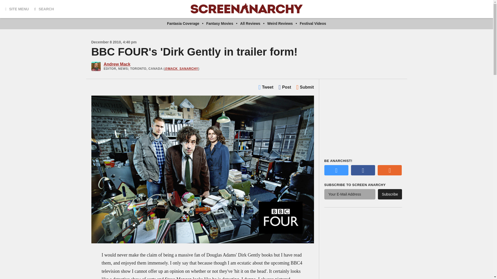 The height and width of the screenshot is (279, 497). What do you see at coordinates (390, 194) in the screenshot?
I see `Subscribe` at bounding box center [390, 194].